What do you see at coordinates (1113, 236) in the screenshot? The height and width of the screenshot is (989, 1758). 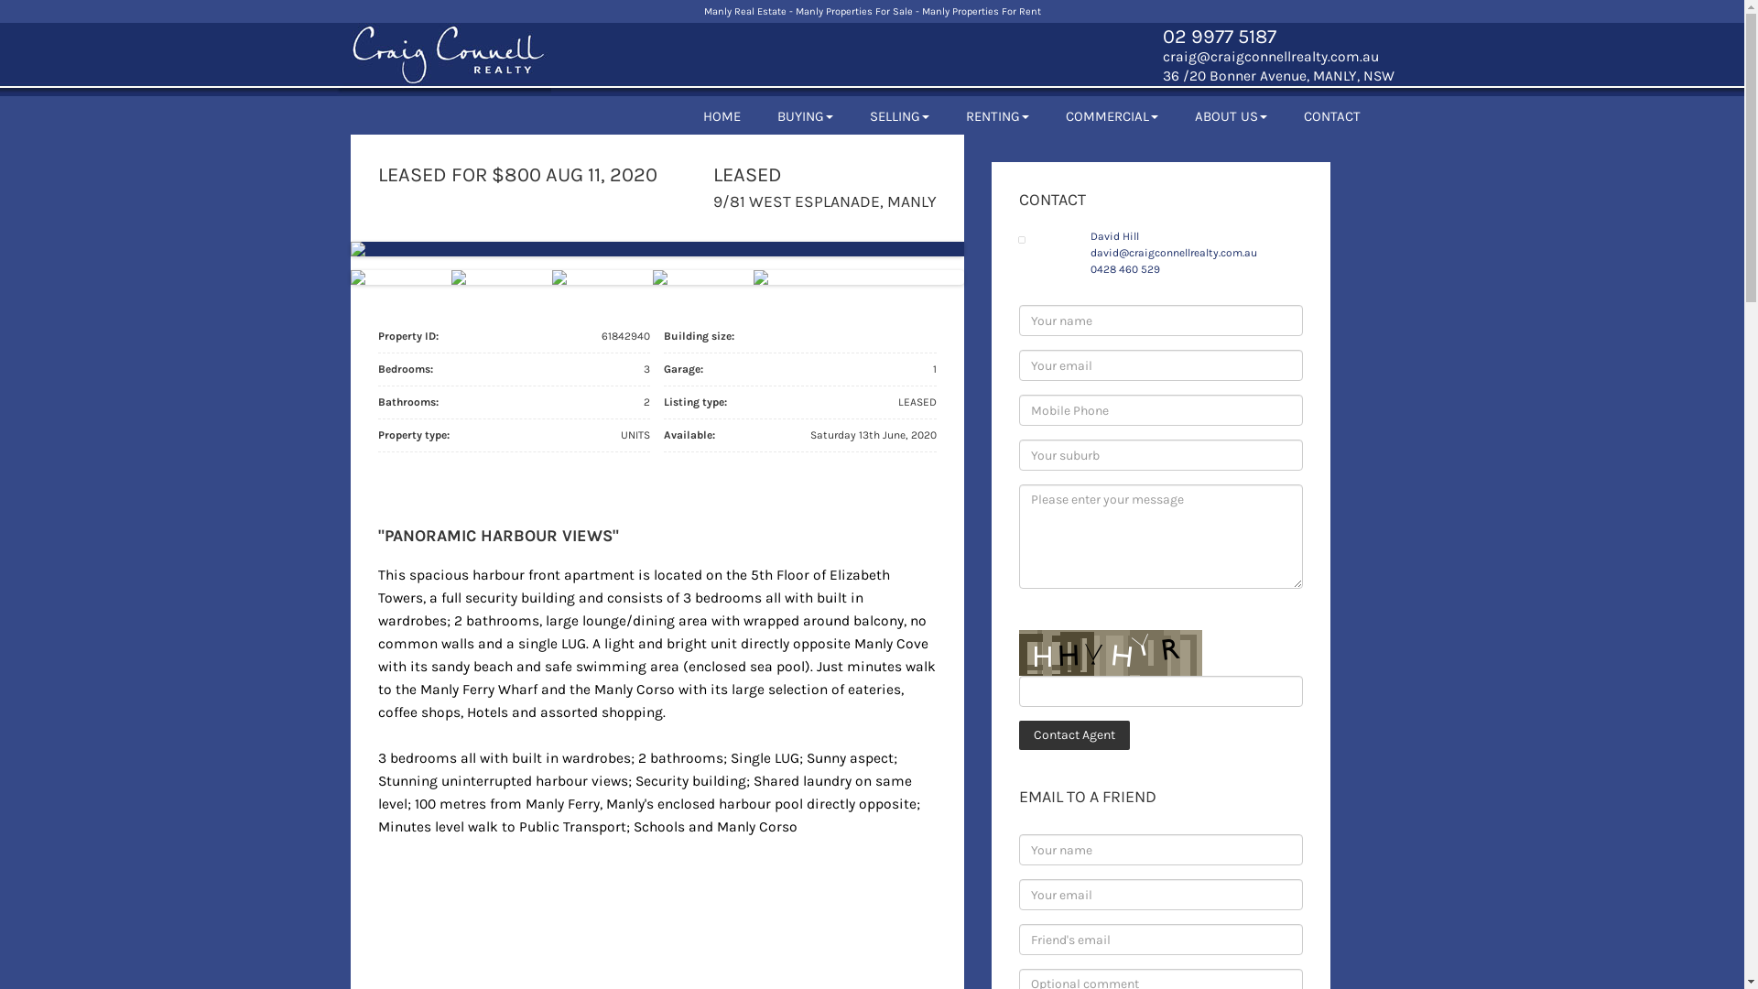 I see `David Hill` at bounding box center [1113, 236].